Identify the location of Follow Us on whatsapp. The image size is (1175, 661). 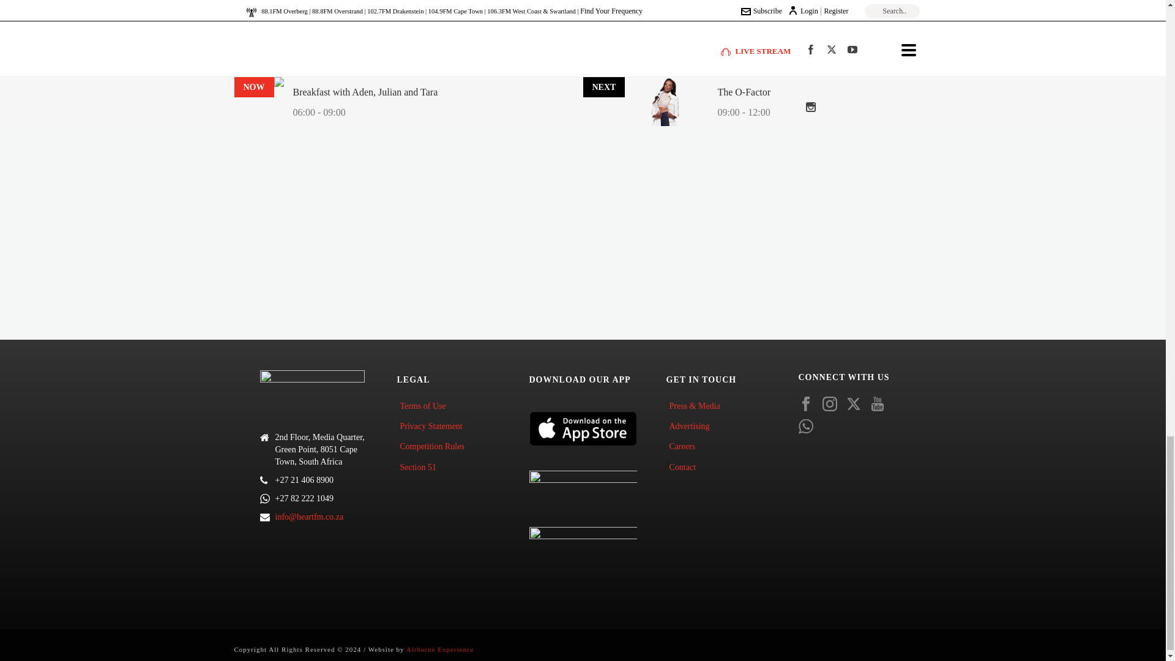
(805, 427).